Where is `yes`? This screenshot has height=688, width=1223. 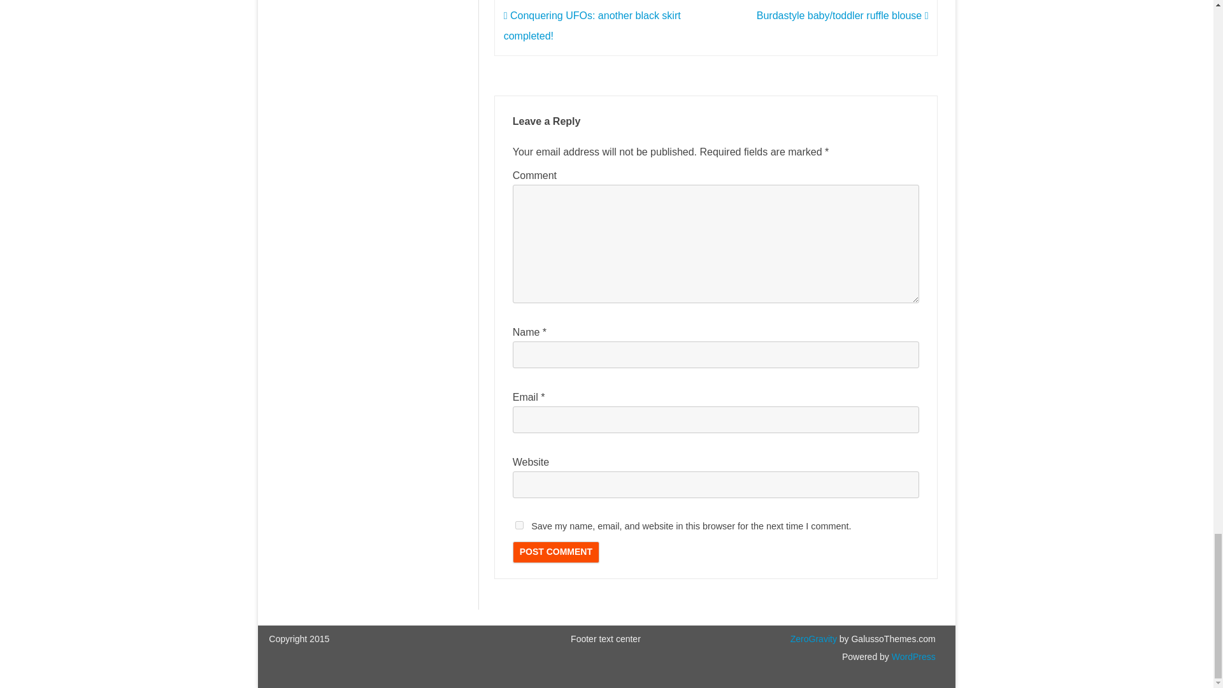 yes is located at coordinates (519, 525).